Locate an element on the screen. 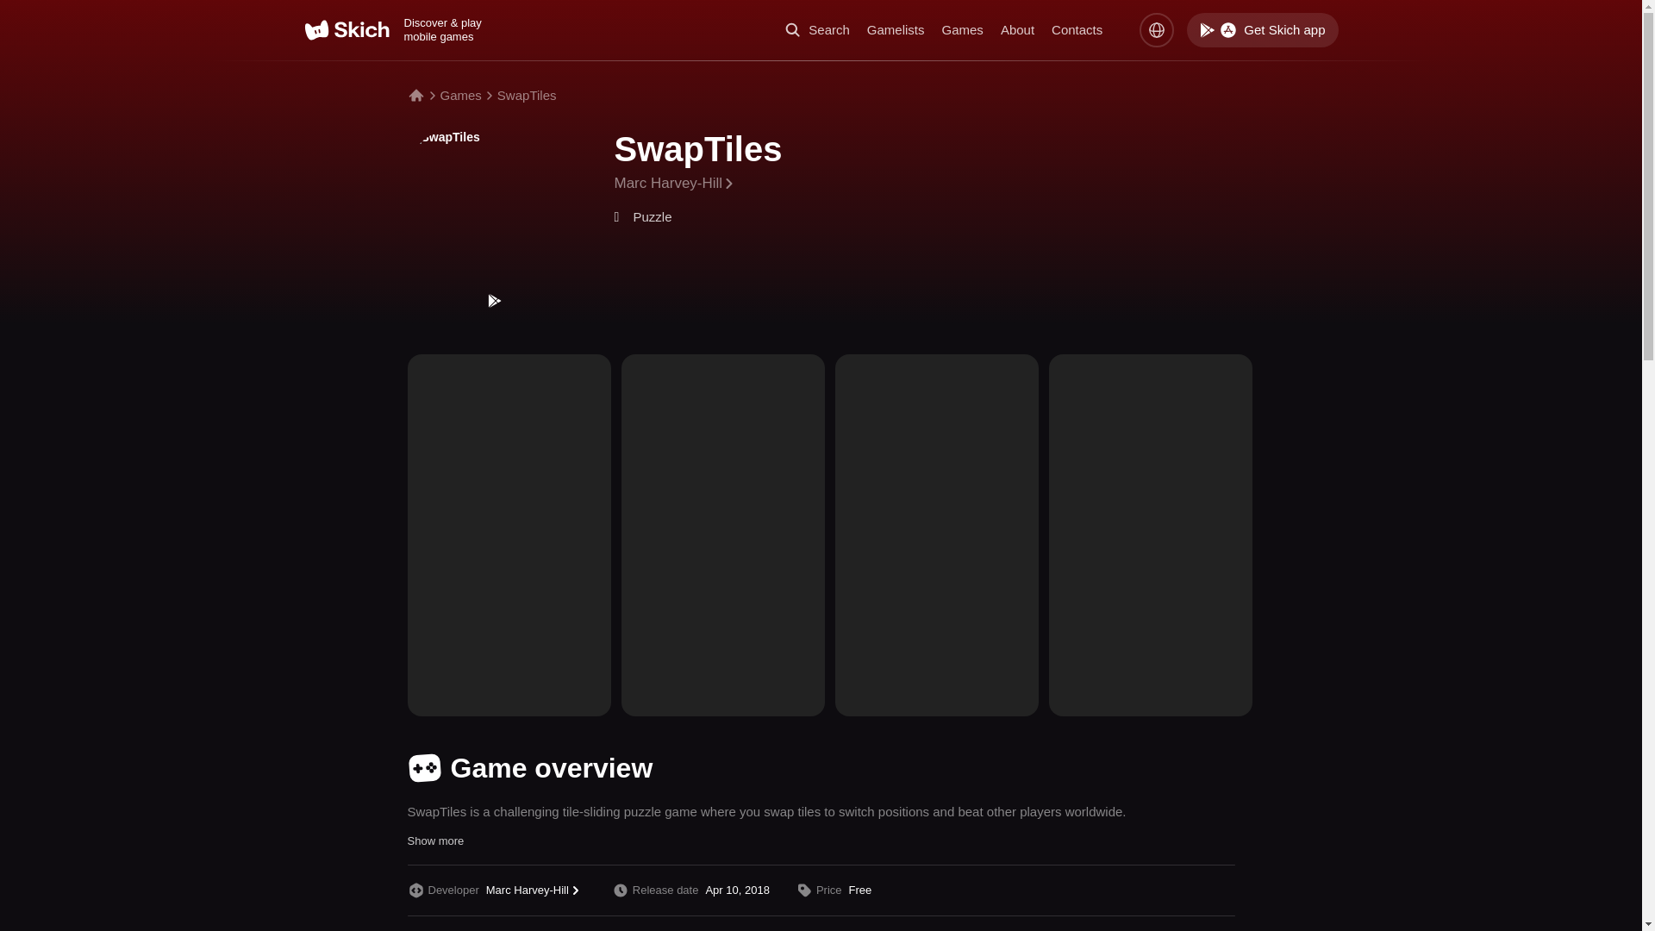 The height and width of the screenshot is (931, 1655). Games is located at coordinates (460, 95).